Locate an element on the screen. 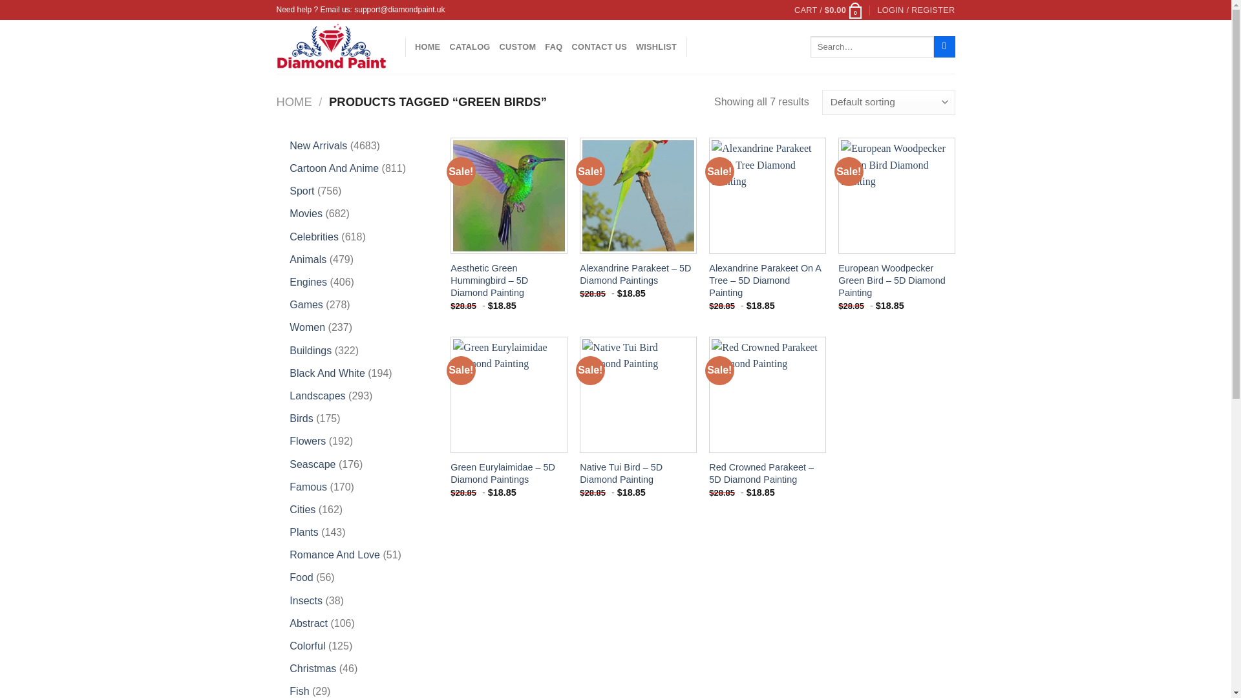  Black And White is located at coordinates (327, 374).